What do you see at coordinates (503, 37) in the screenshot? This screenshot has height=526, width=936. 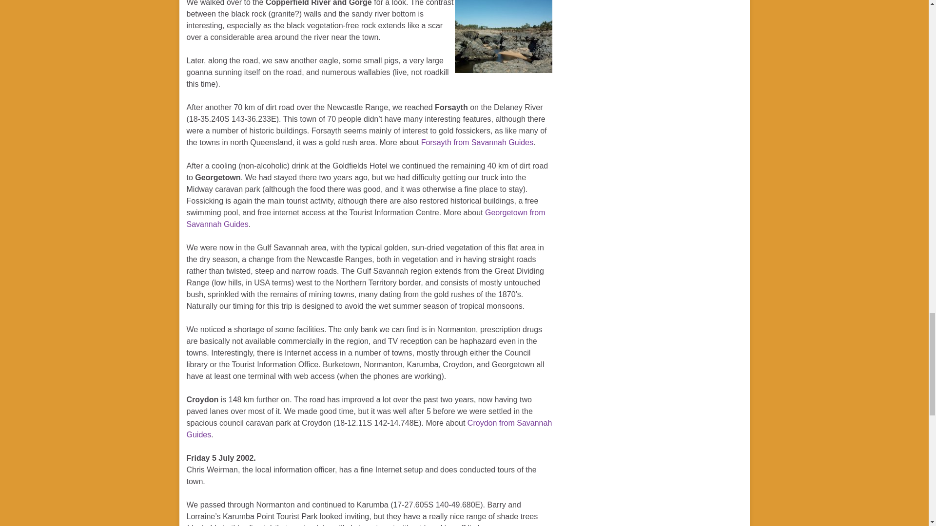 I see `Copperfield Gorge` at bounding box center [503, 37].